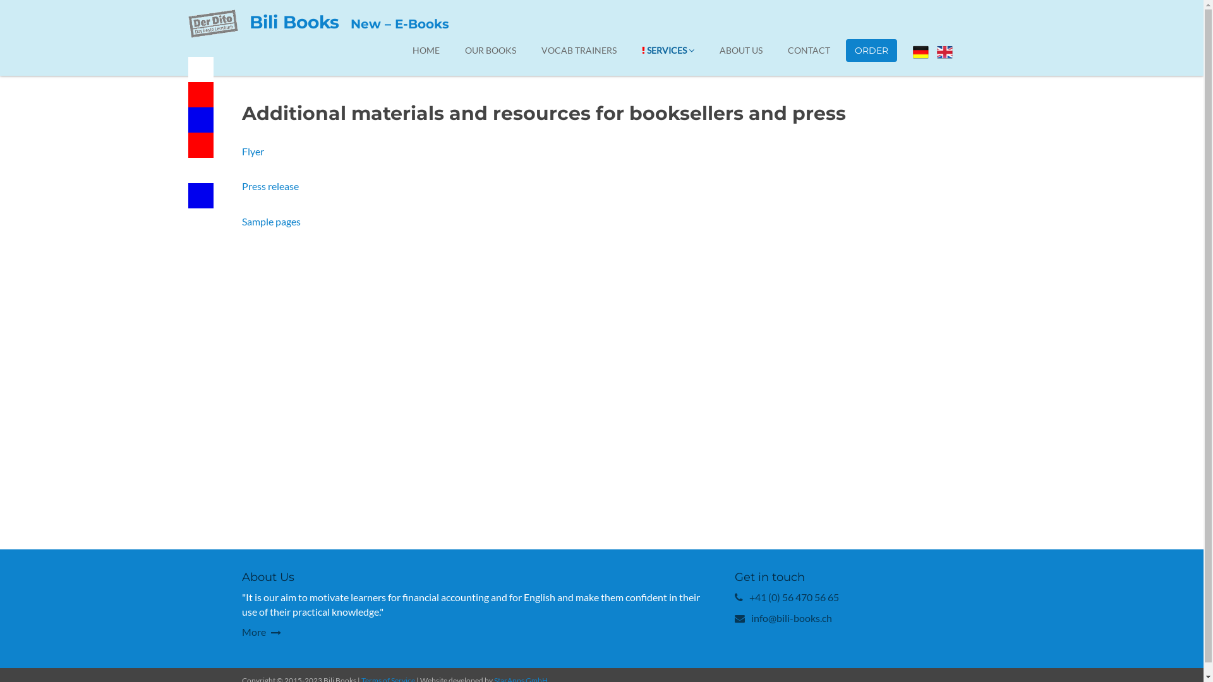  I want to click on OUR BOOKS, so click(490, 51).